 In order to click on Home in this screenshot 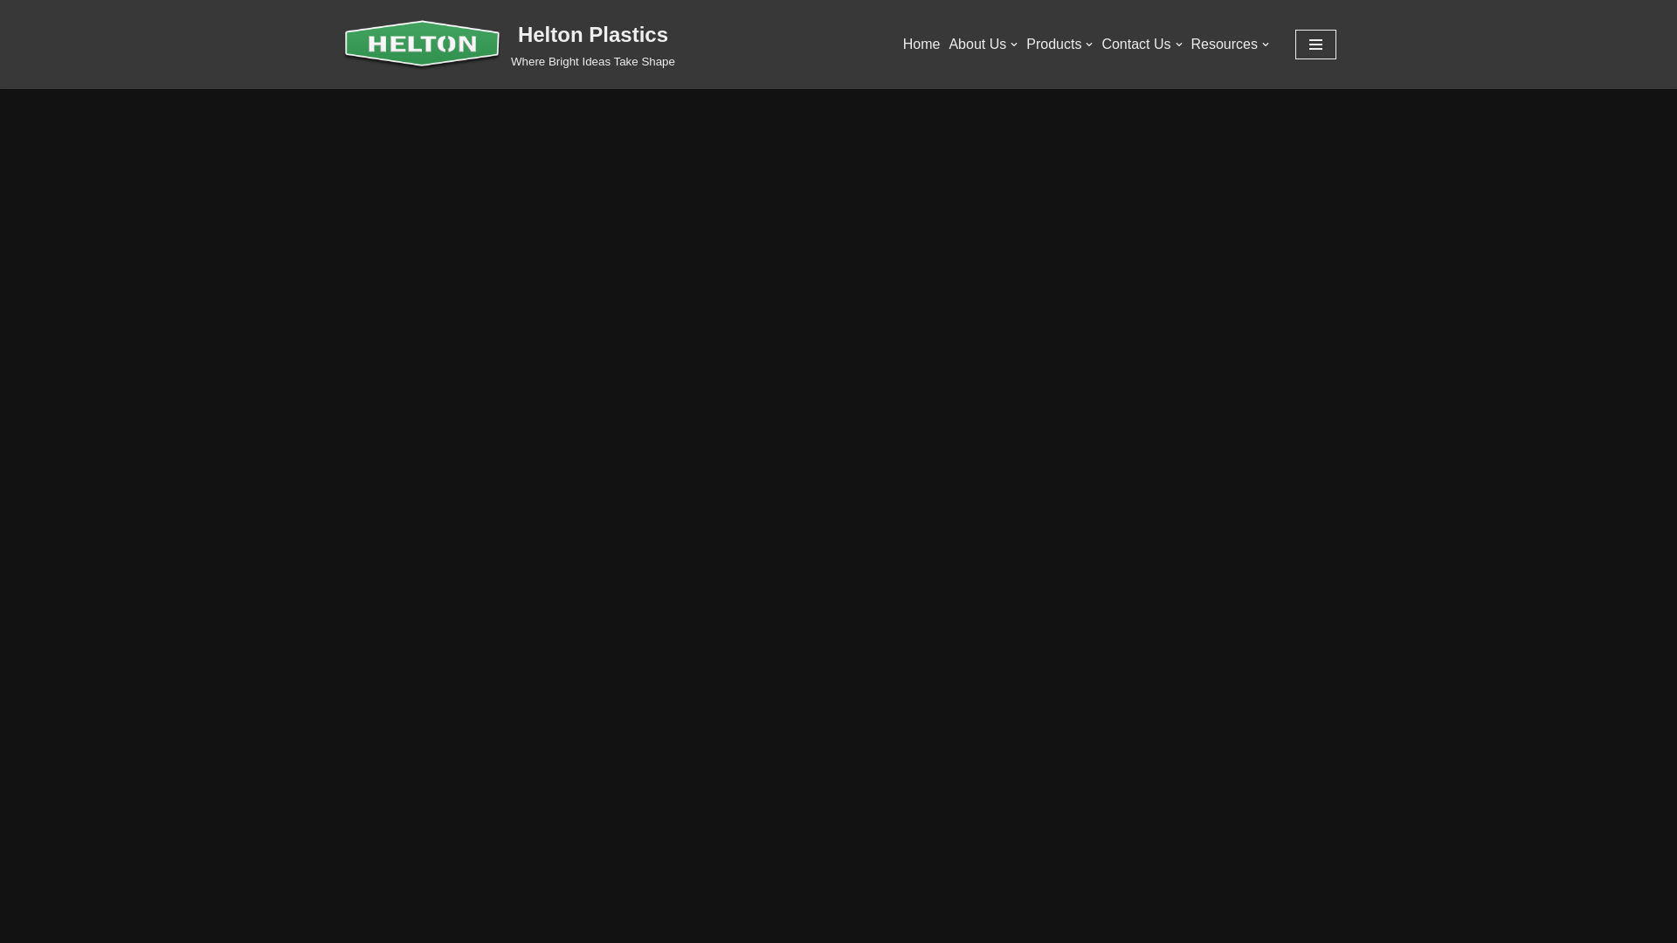, I will do `click(507, 45)`.